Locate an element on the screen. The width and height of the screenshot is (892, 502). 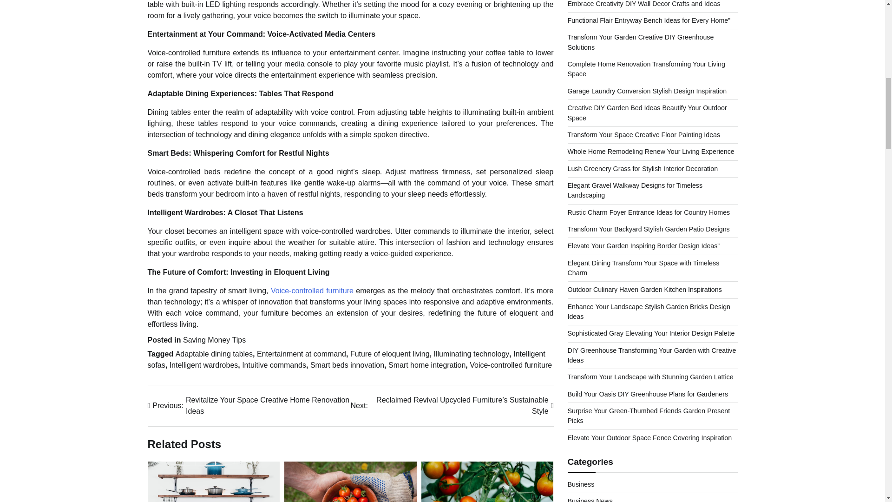
Intelligent wardrobes is located at coordinates (203, 364).